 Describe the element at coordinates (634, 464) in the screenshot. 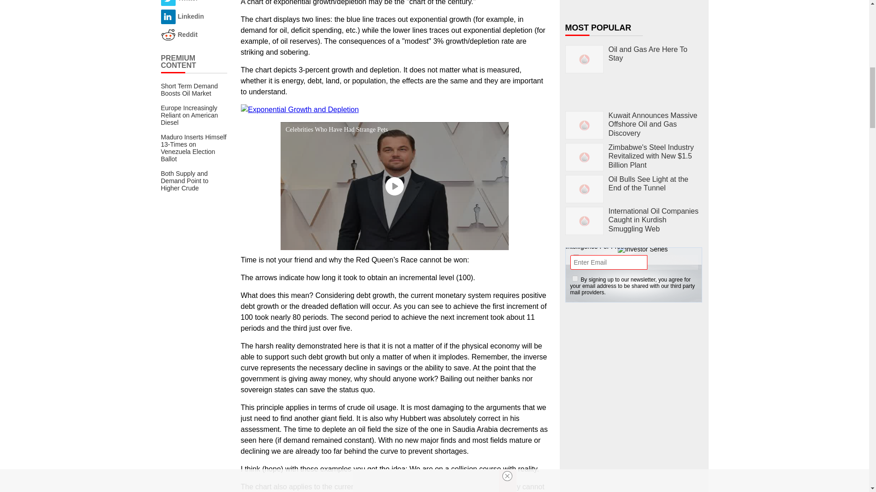

I see `3rd party ad content` at that location.